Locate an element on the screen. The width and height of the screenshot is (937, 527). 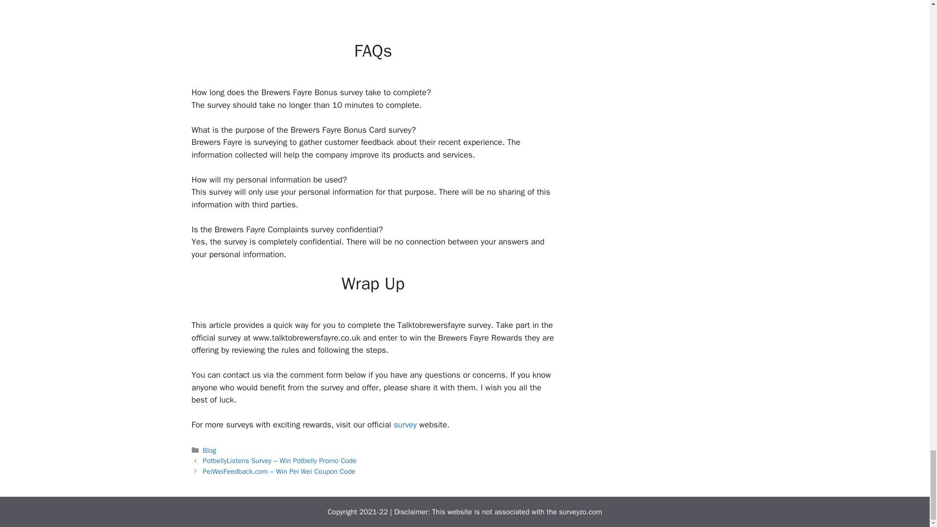
survey  is located at coordinates (406, 425).